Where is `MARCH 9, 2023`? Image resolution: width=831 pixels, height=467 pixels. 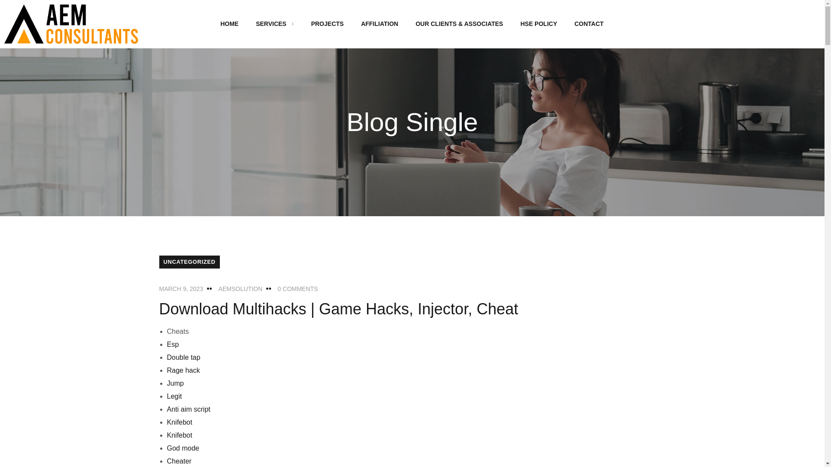 MARCH 9, 2023 is located at coordinates (181, 289).